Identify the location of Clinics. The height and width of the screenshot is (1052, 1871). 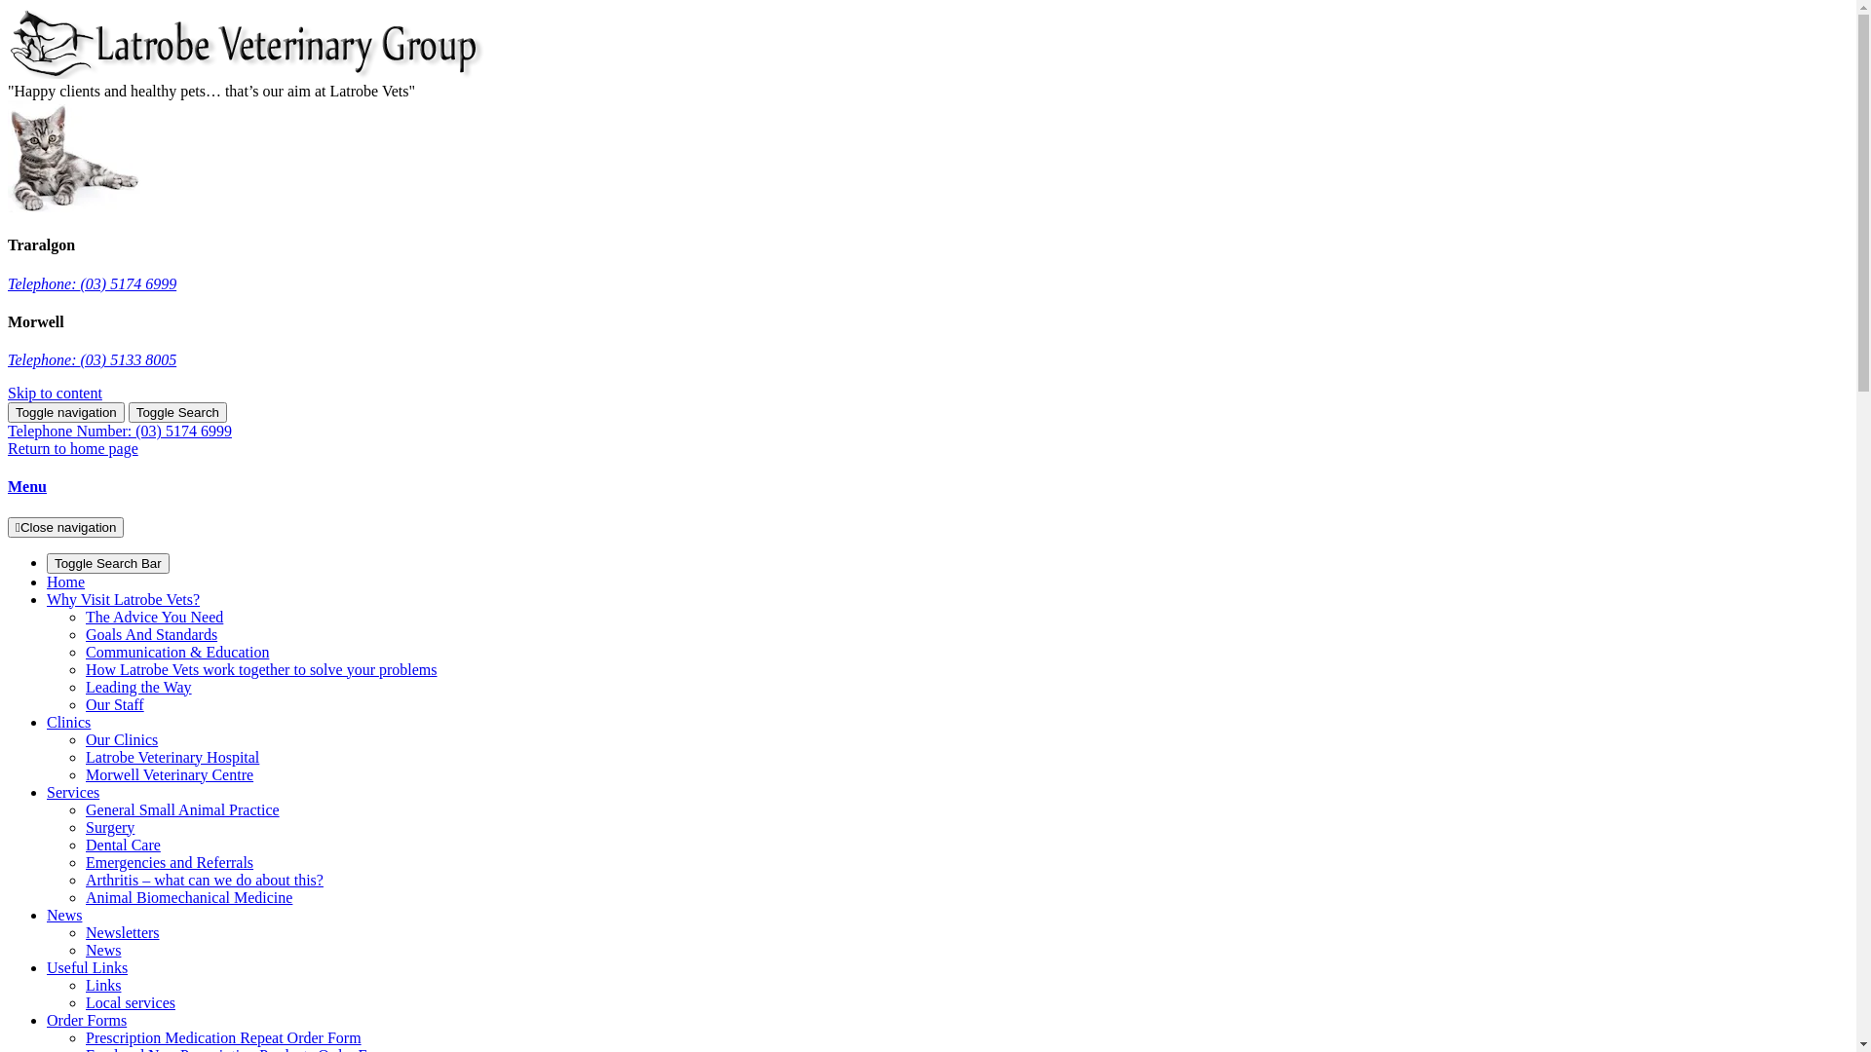
(68, 723).